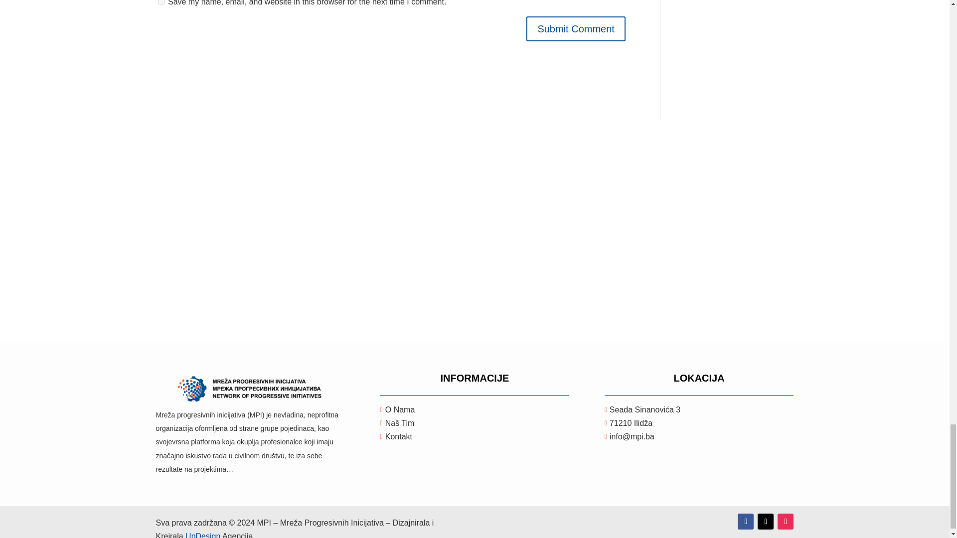 The height and width of the screenshot is (538, 957). I want to click on Follow on Instagram, so click(785, 521).